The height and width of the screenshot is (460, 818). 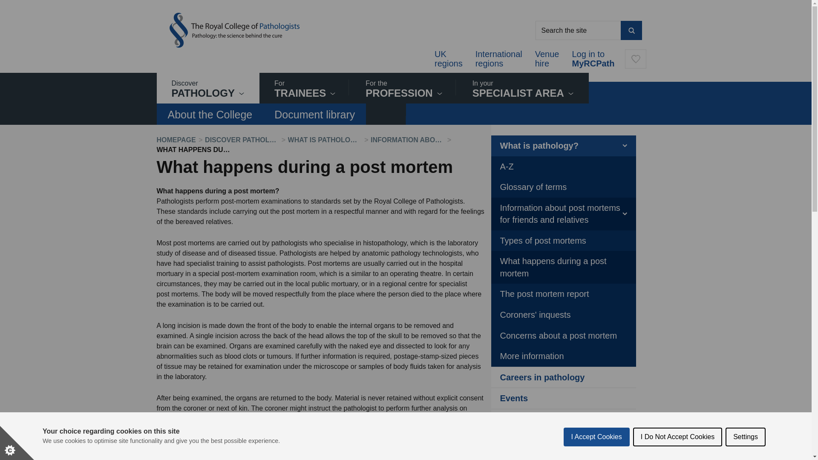 I want to click on submit, so click(x=448, y=58).